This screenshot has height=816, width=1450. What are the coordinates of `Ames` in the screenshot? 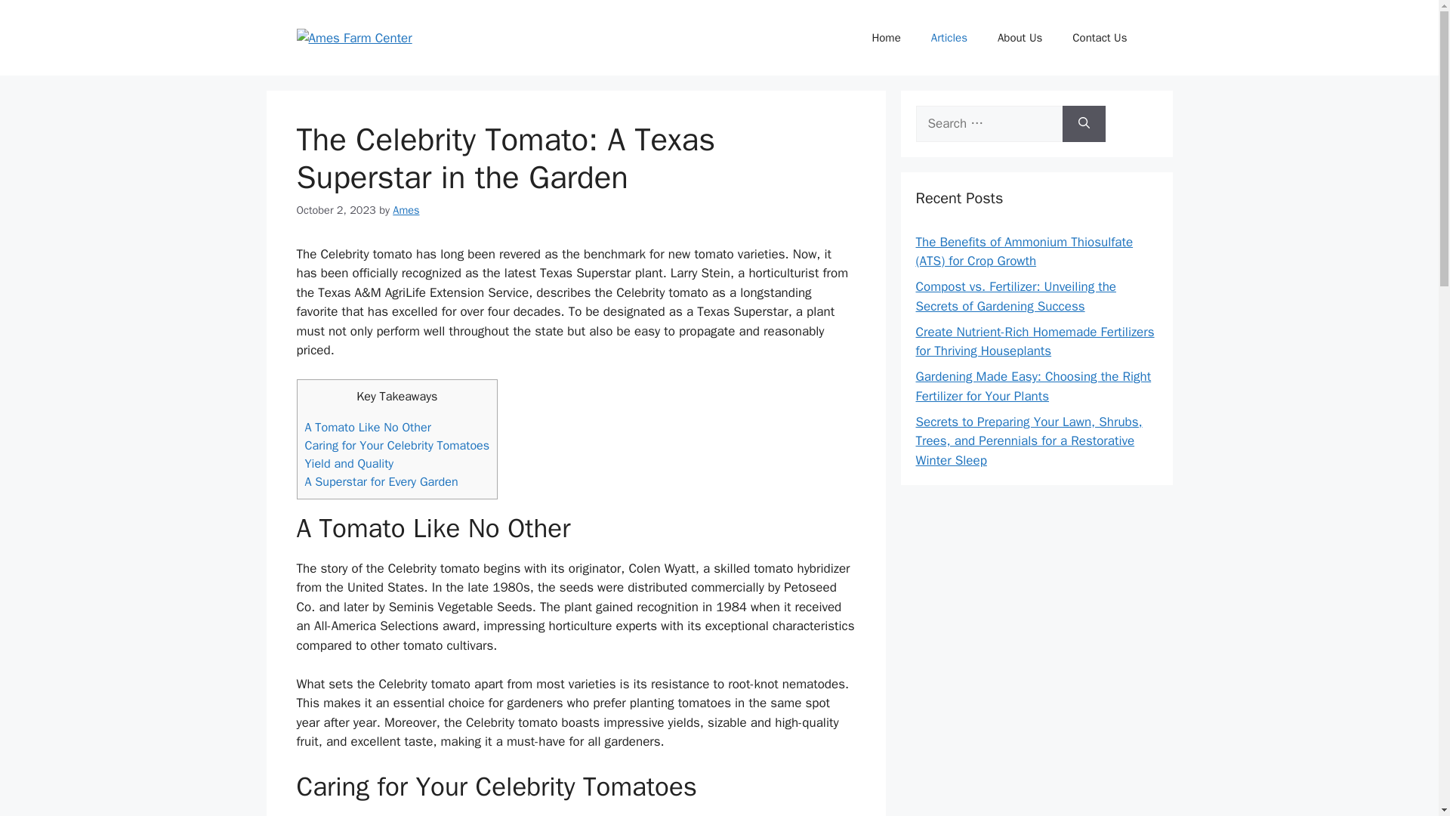 It's located at (406, 210).